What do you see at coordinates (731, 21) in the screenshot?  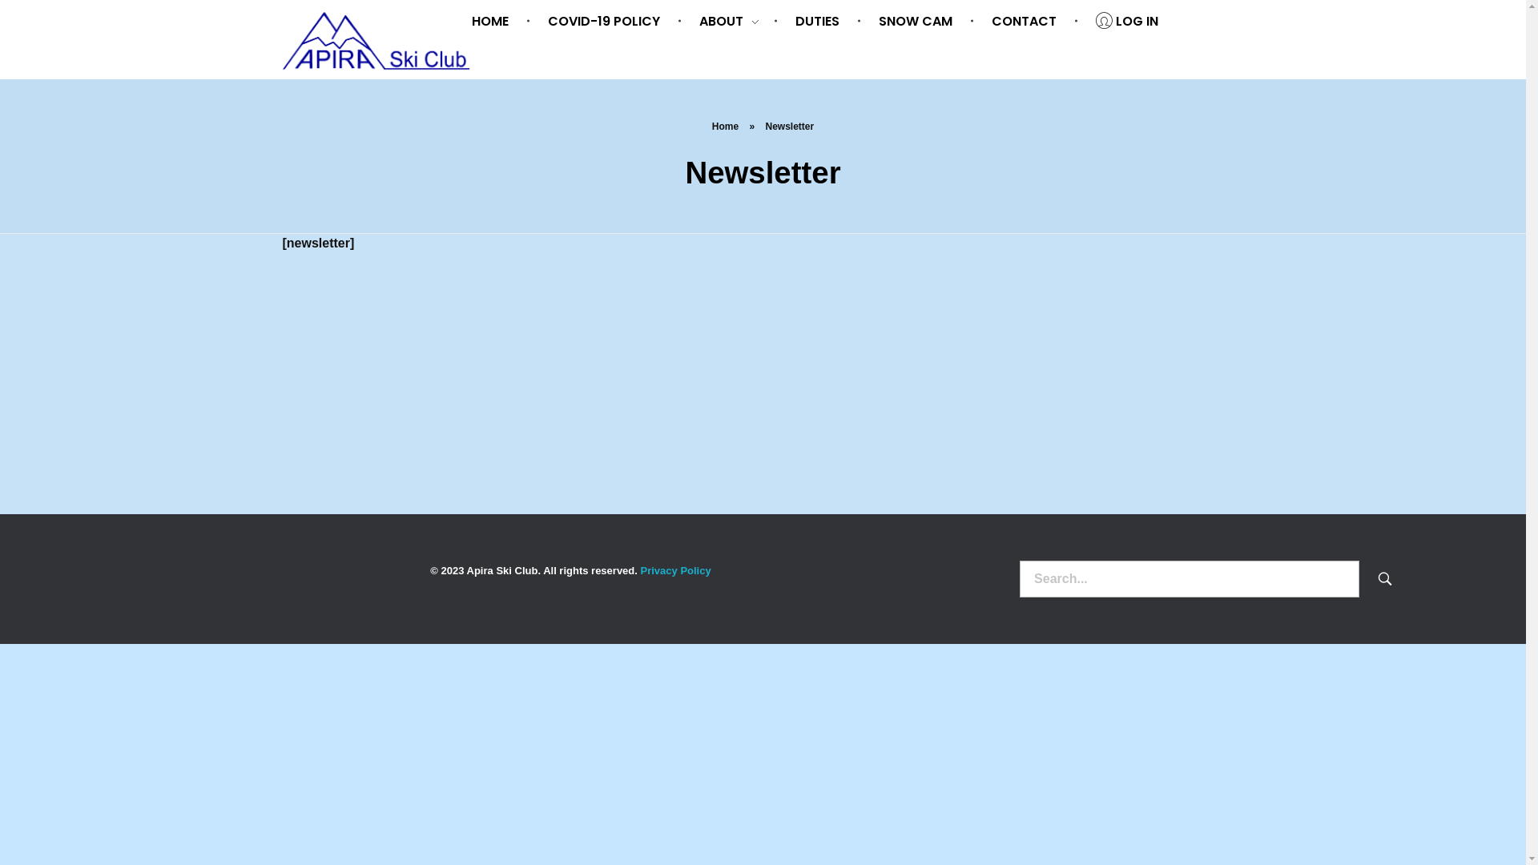 I see `ABOUT` at bounding box center [731, 21].